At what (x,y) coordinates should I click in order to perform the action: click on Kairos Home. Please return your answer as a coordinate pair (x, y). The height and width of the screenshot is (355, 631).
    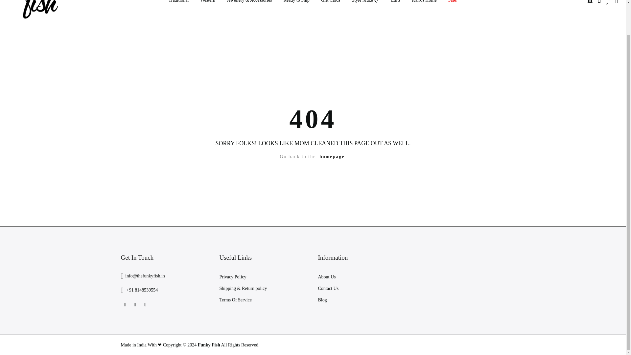
    Looking at the image, I should click on (424, 5).